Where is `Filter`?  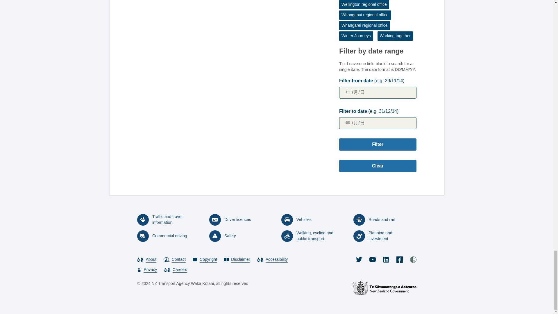
Filter is located at coordinates (378, 144).